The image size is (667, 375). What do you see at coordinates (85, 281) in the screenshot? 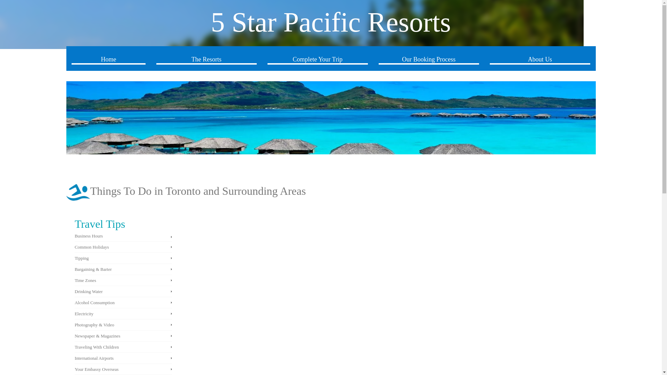
I see `Time Zones` at bounding box center [85, 281].